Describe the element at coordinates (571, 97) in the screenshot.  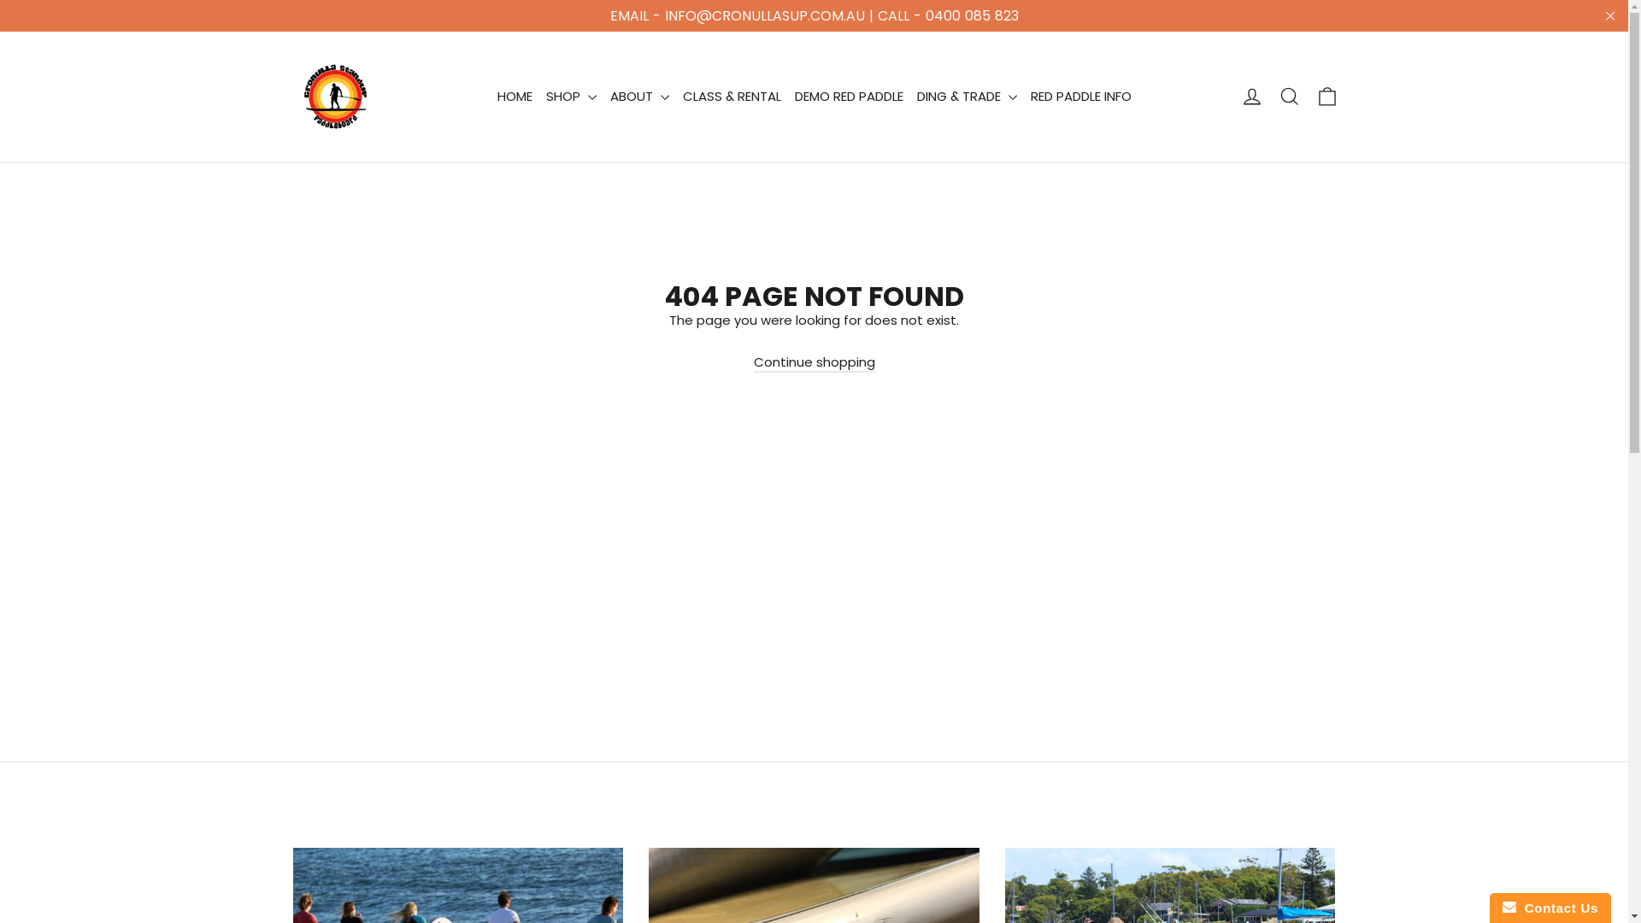
I see `SHOP` at that location.